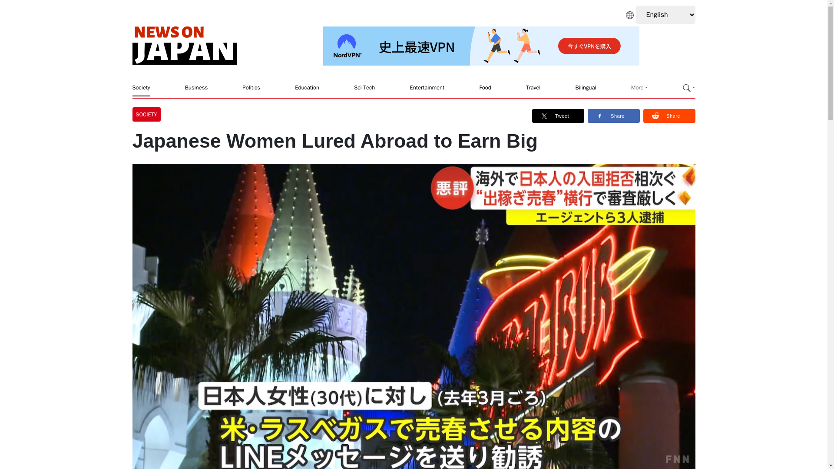 Image resolution: width=834 pixels, height=469 pixels. I want to click on Bilingual, so click(586, 88).